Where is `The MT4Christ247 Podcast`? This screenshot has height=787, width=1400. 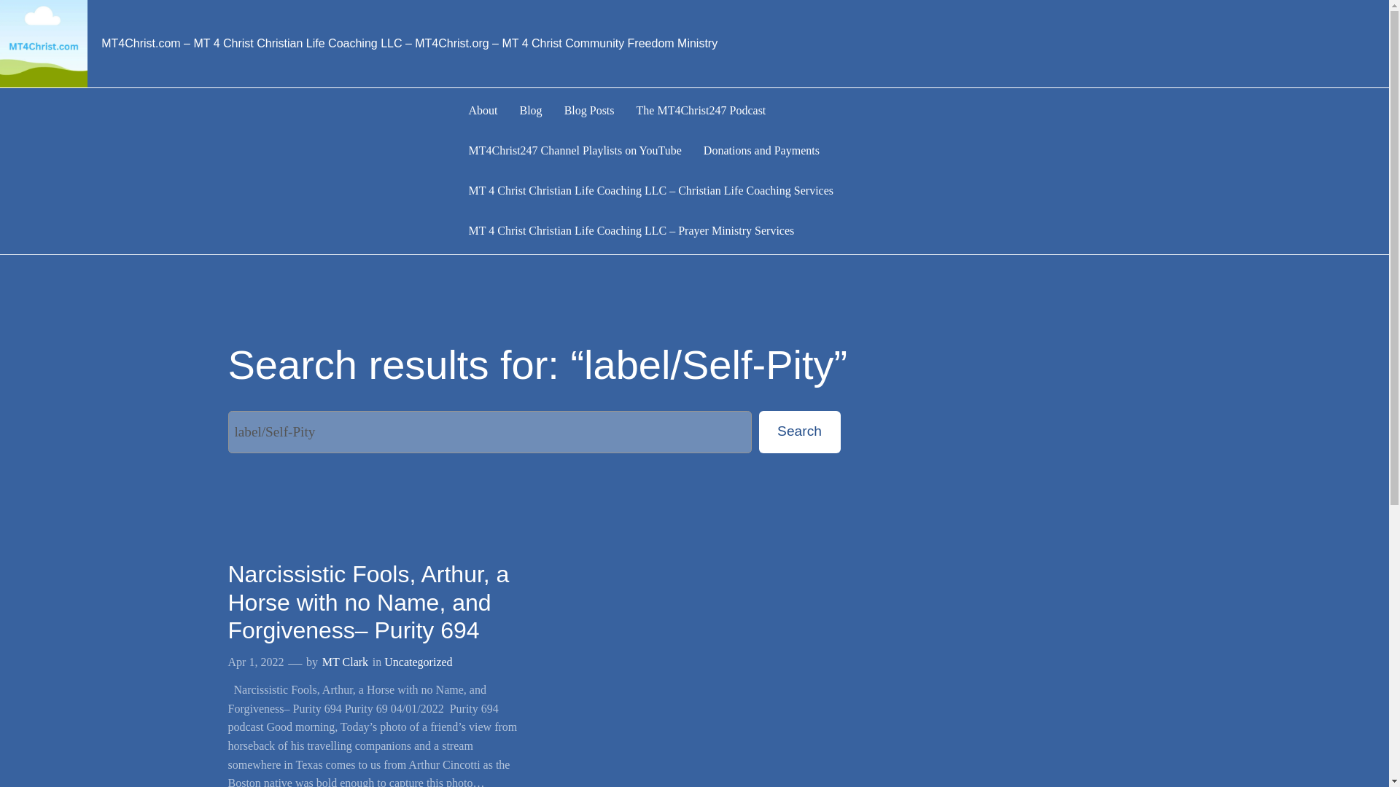 The MT4Christ247 Podcast is located at coordinates (701, 111).